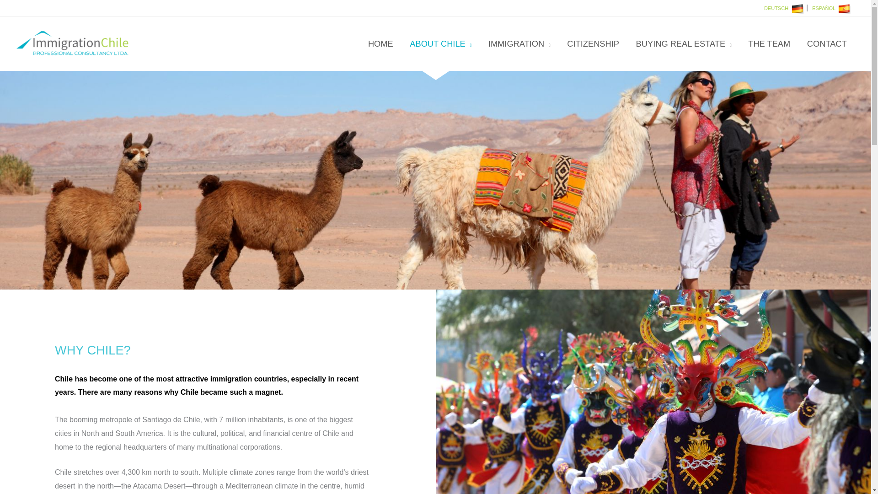 Image resolution: width=878 pixels, height=494 pixels. What do you see at coordinates (519, 43) in the screenshot?
I see `IMMIGRATION` at bounding box center [519, 43].